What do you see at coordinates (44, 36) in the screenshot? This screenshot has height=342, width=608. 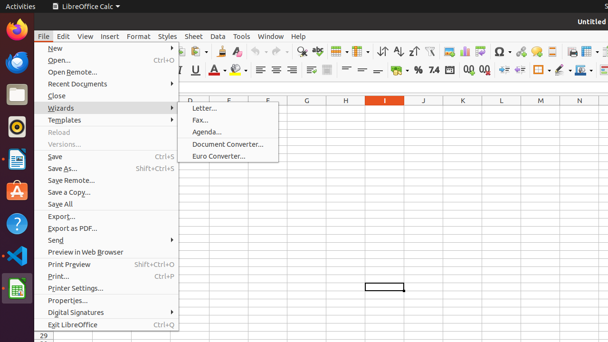 I see `File` at bounding box center [44, 36].